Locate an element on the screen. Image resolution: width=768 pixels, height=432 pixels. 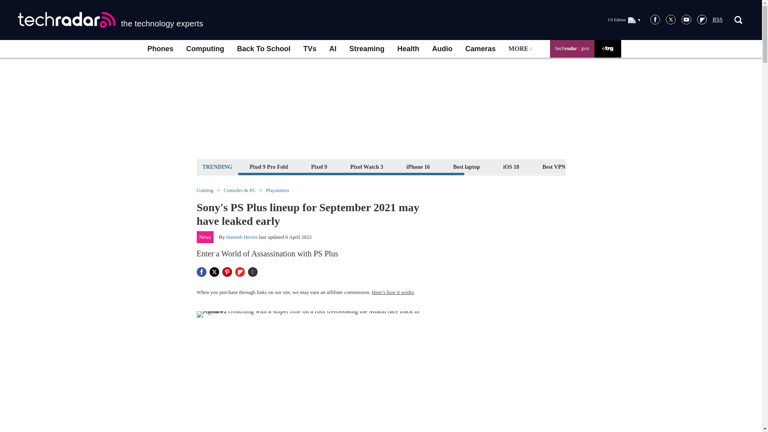
Phones is located at coordinates (160, 49).